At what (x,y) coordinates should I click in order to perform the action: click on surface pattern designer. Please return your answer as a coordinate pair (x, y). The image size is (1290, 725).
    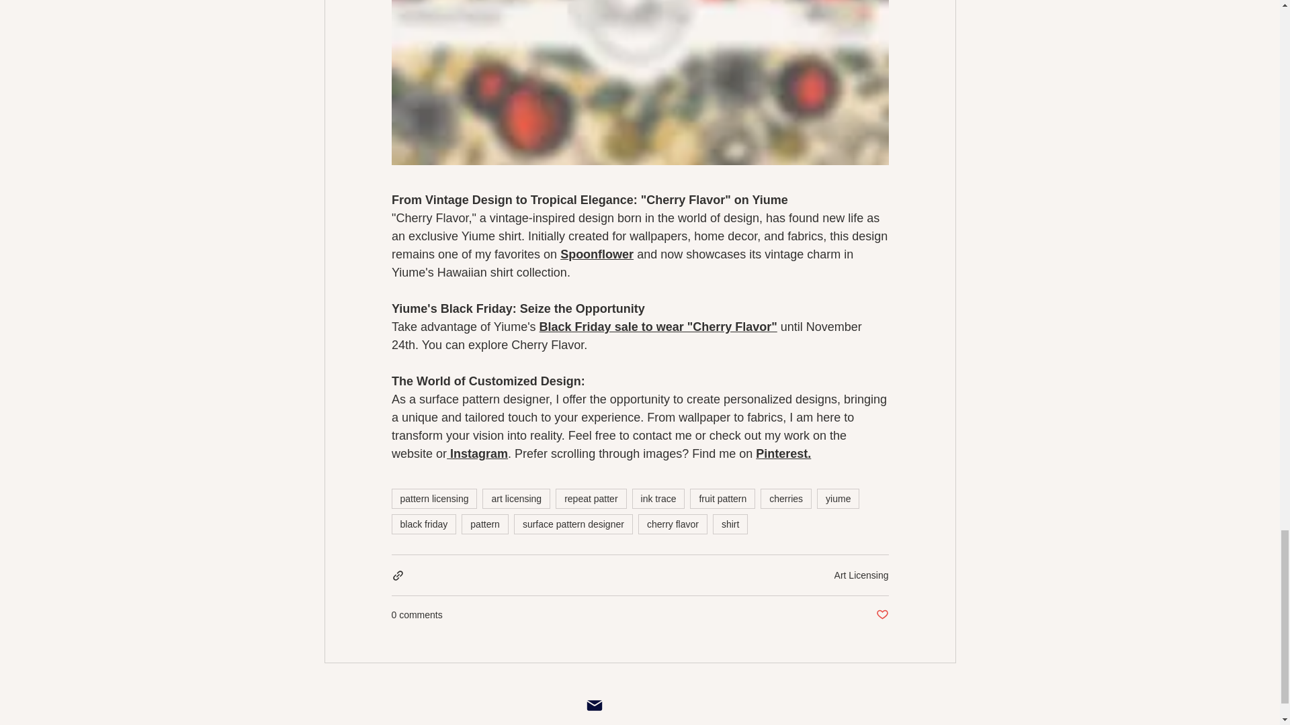
    Looking at the image, I should click on (573, 524).